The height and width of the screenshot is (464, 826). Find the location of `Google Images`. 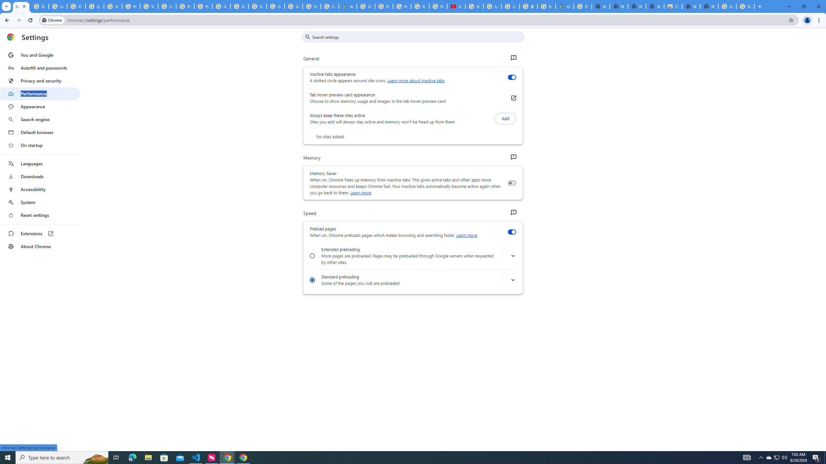

Google Images is located at coordinates (745, 6).